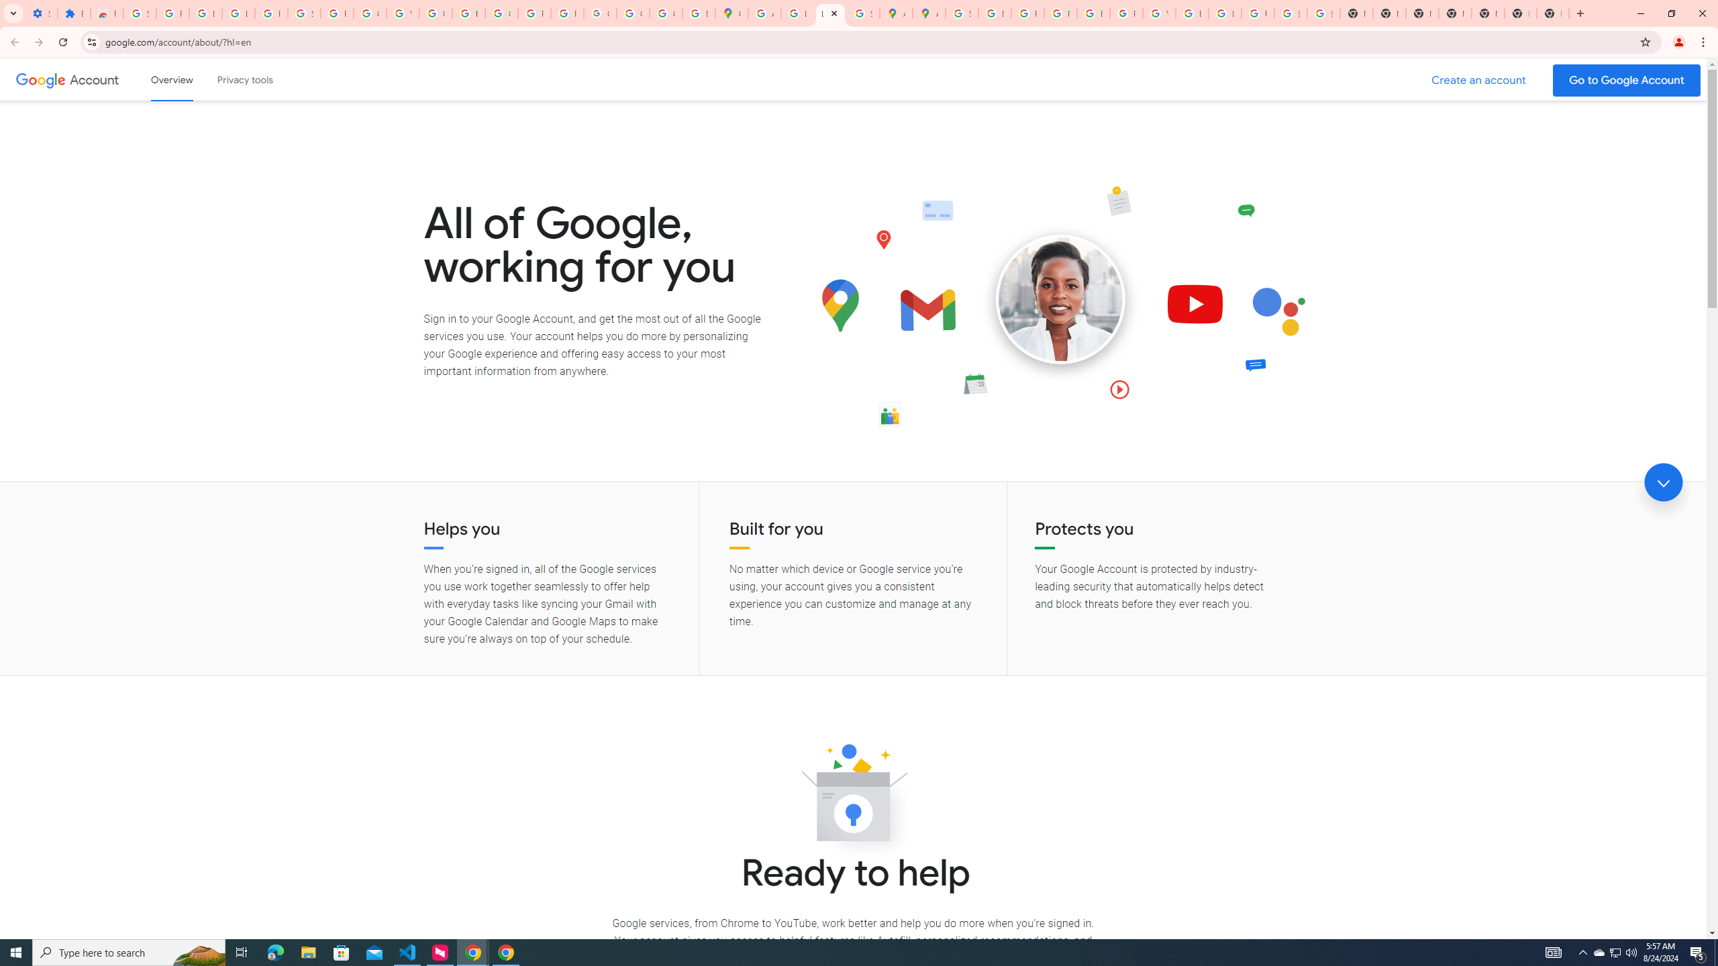 This screenshot has width=1718, height=966. What do you see at coordinates (370, 13) in the screenshot?
I see `Google Account` at bounding box center [370, 13].